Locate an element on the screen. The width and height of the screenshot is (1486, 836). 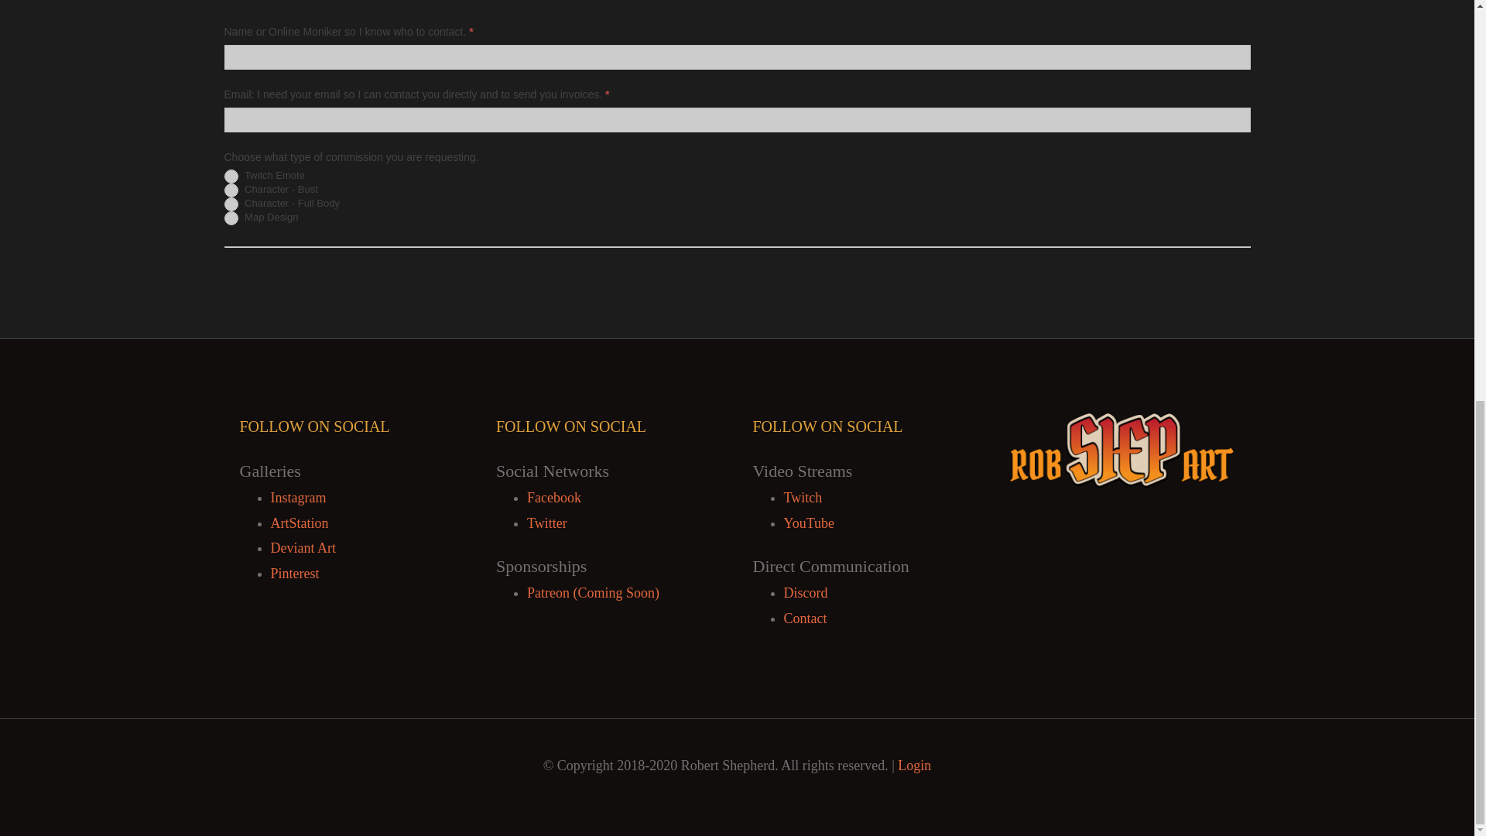
Login is located at coordinates (914, 765).